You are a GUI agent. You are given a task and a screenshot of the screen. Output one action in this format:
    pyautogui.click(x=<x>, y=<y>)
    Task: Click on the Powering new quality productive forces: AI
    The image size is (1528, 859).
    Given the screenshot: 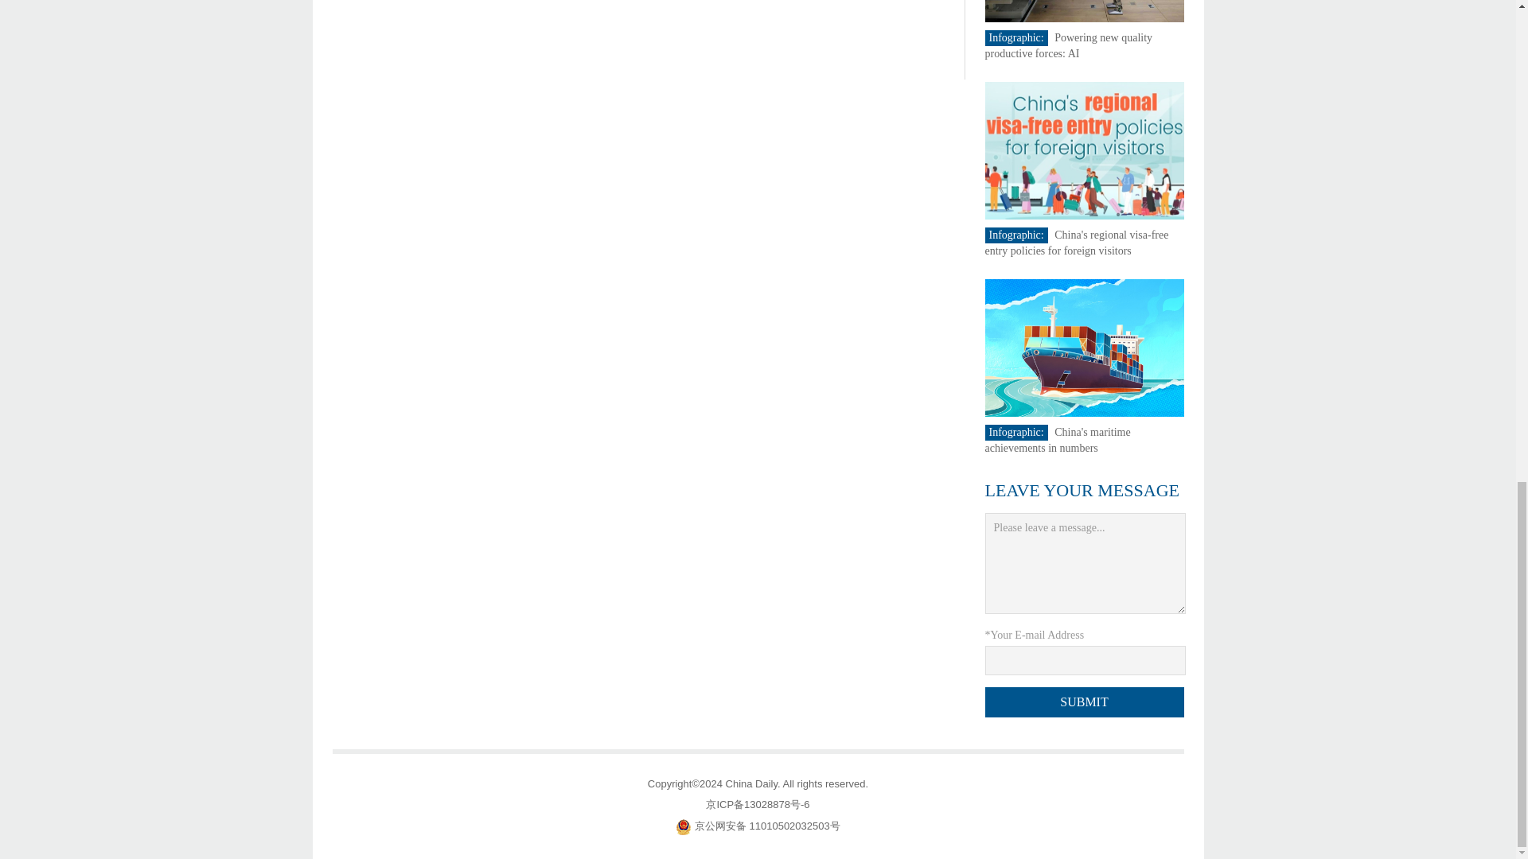 What is the action you would take?
    pyautogui.click(x=1070, y=45)
    